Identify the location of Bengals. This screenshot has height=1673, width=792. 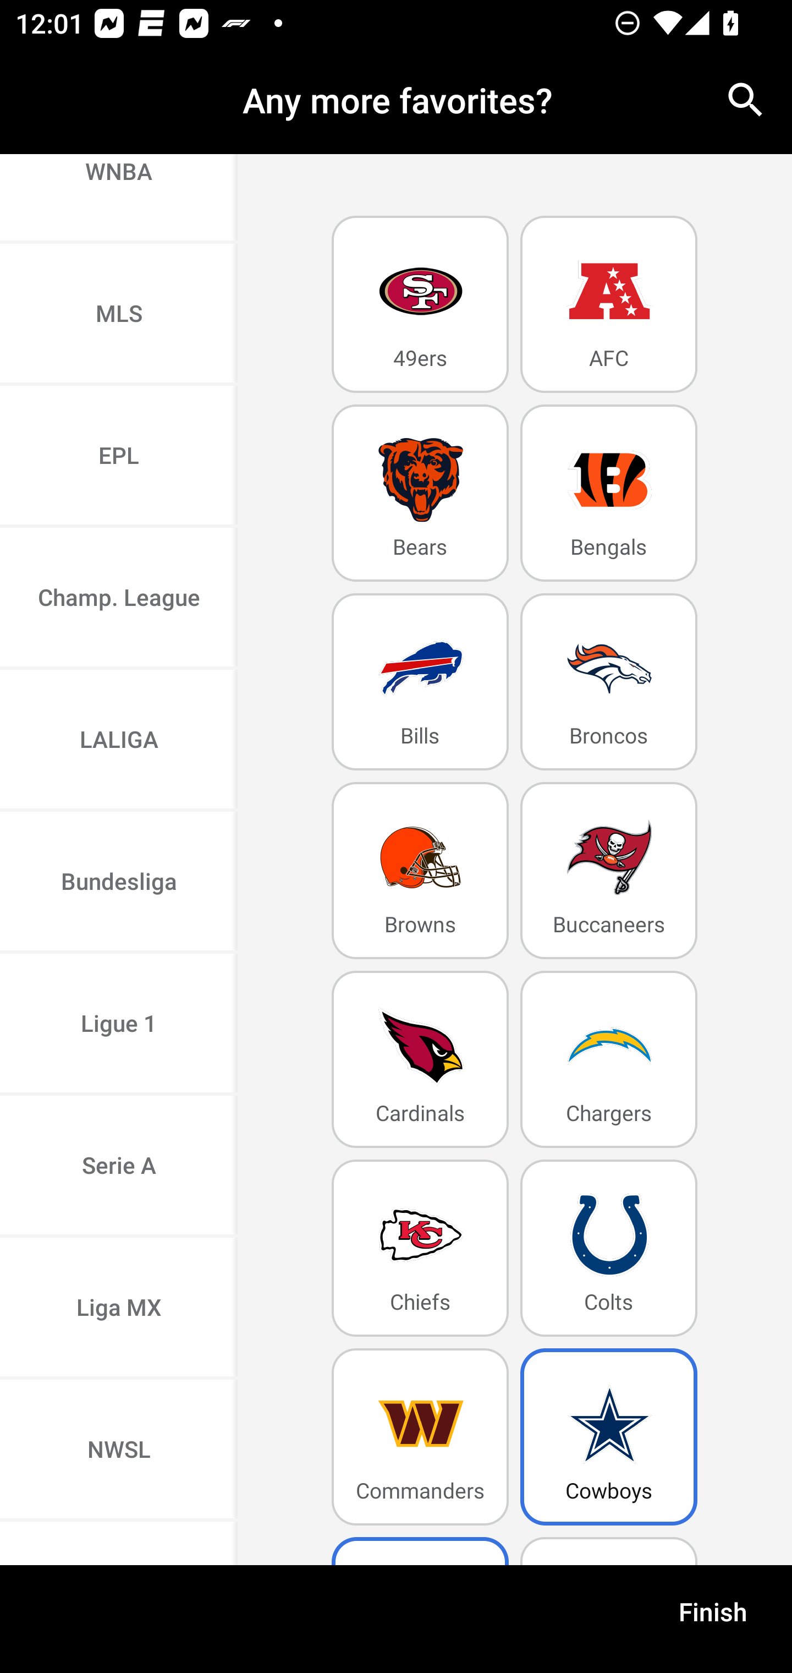
(609, 493).